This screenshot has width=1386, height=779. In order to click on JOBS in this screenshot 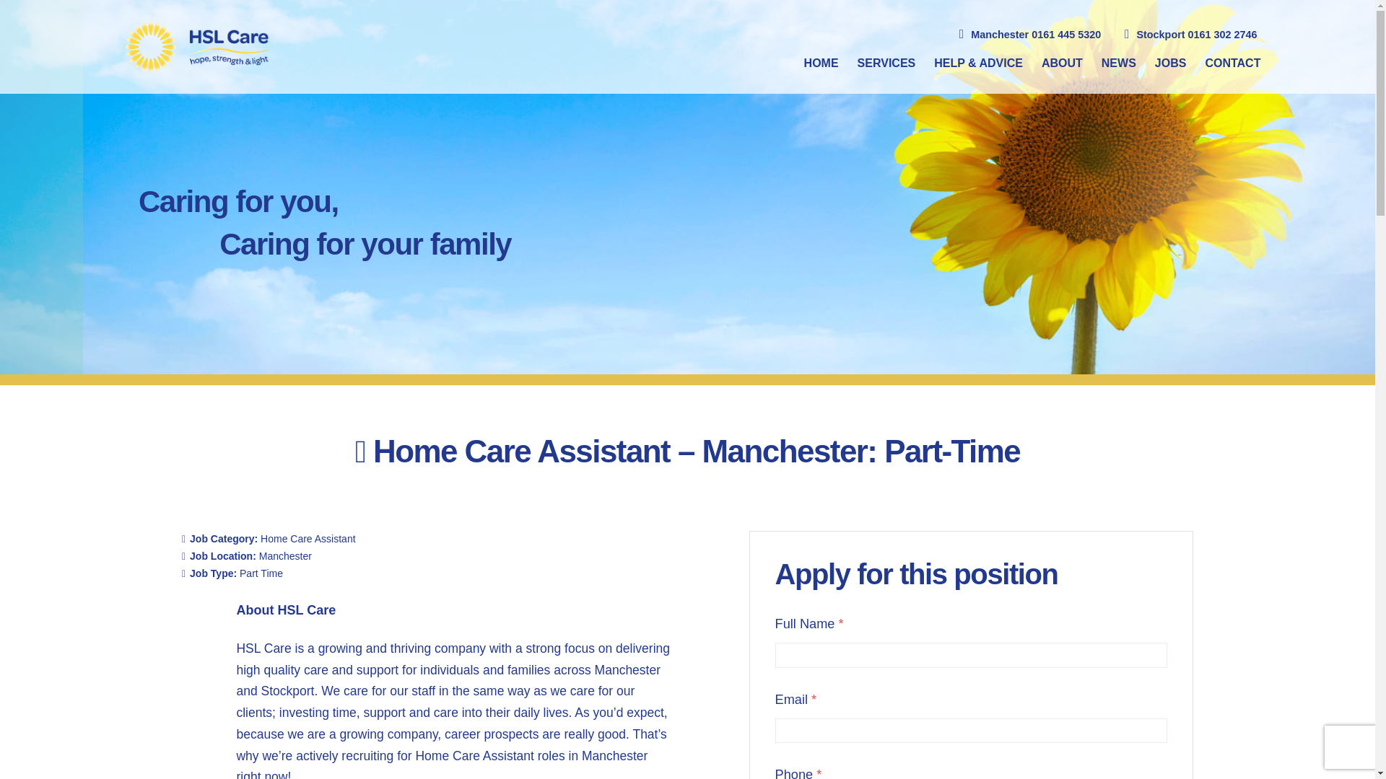, I will do `click(1165, 63)`.